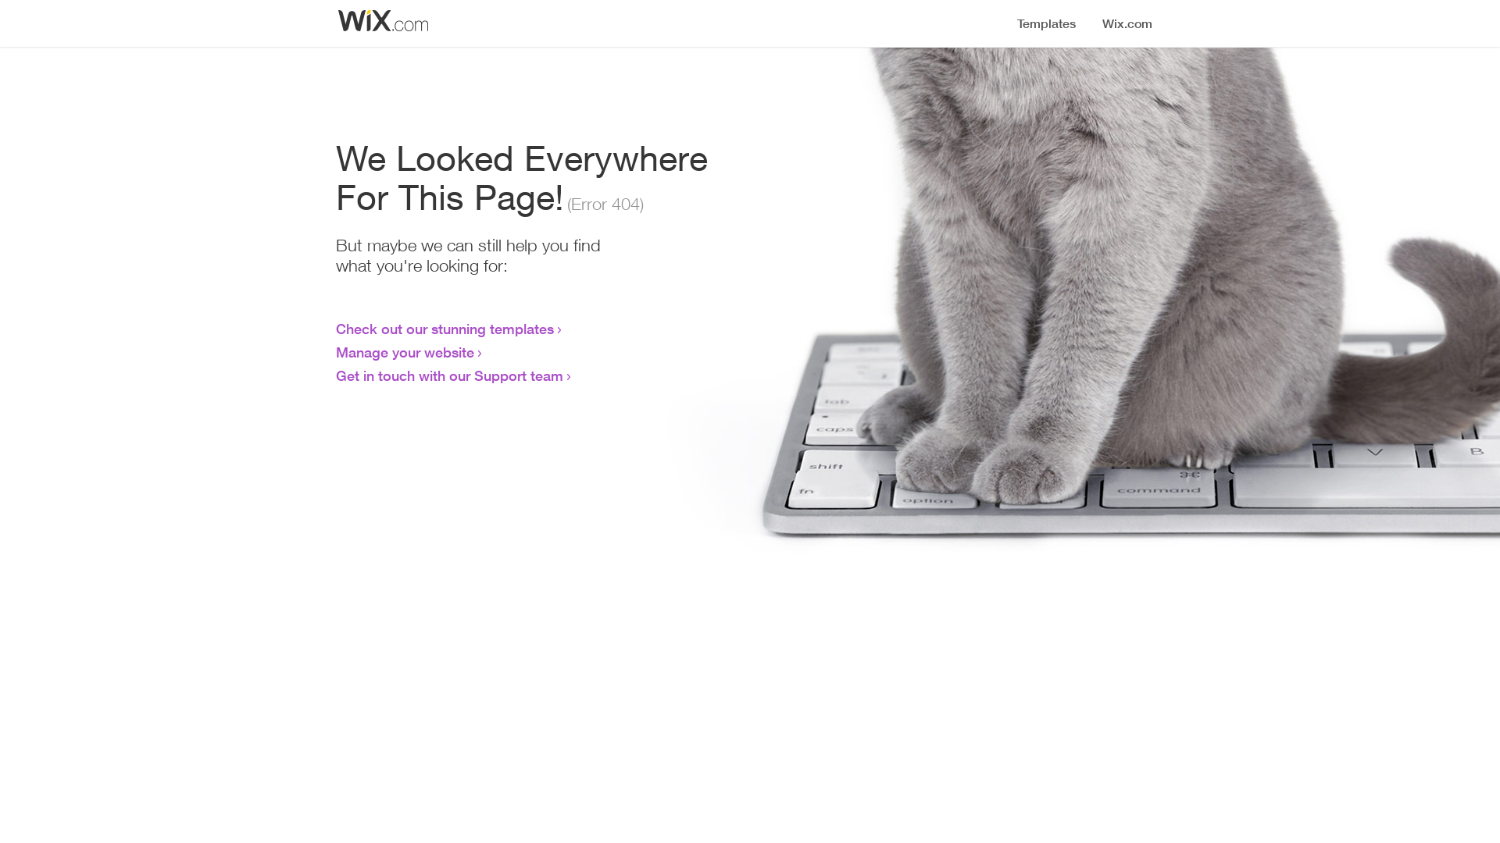 The height and width of the screenshot is (843, 1500). What do you see at coordinates (445, 329) in the screenshot?
I see `Check out our stunning templates` at bounding box center [445, 329].